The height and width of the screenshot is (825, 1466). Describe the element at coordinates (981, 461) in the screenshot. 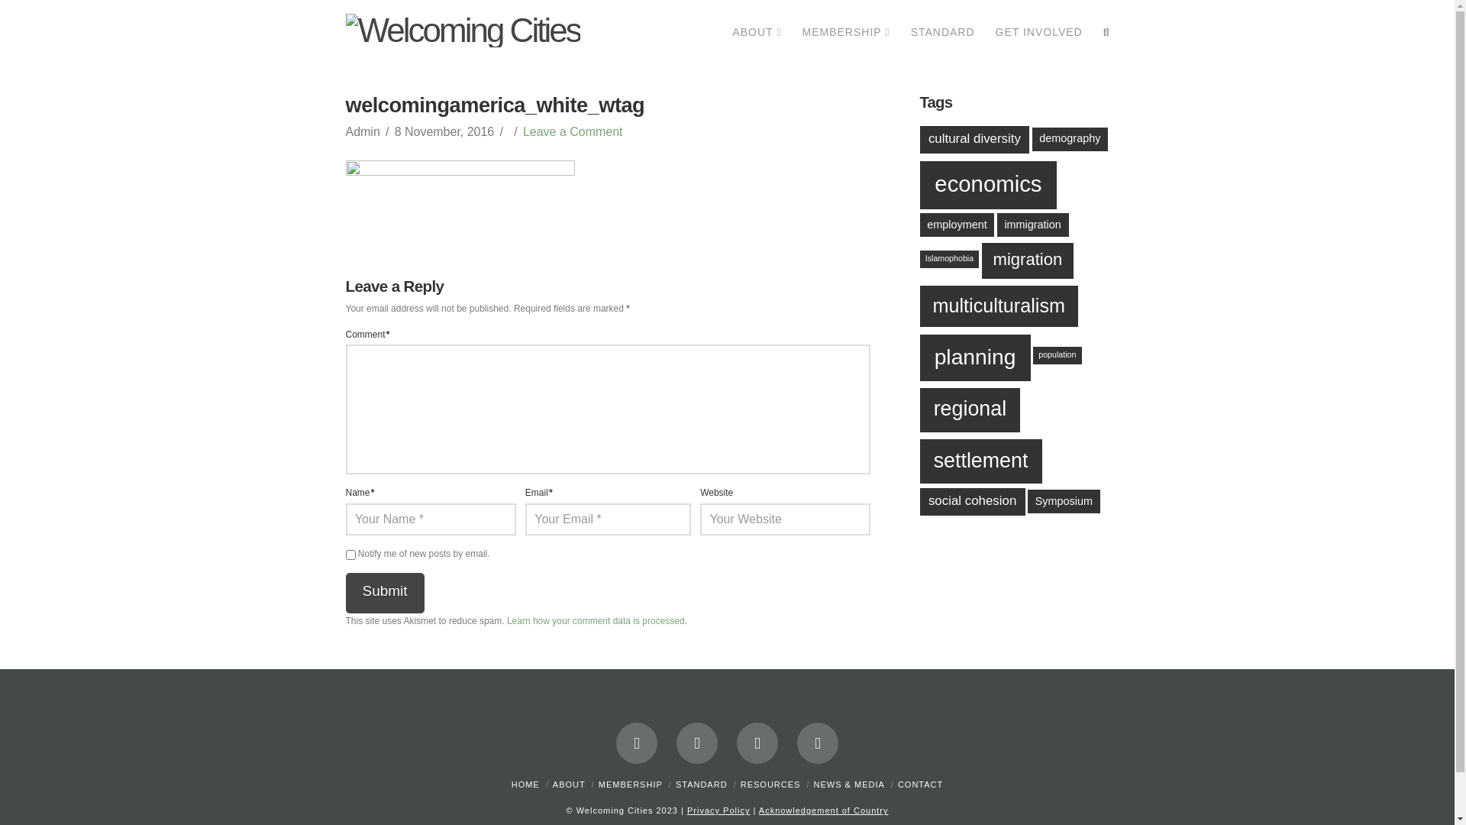

I see `settlement` at that location.